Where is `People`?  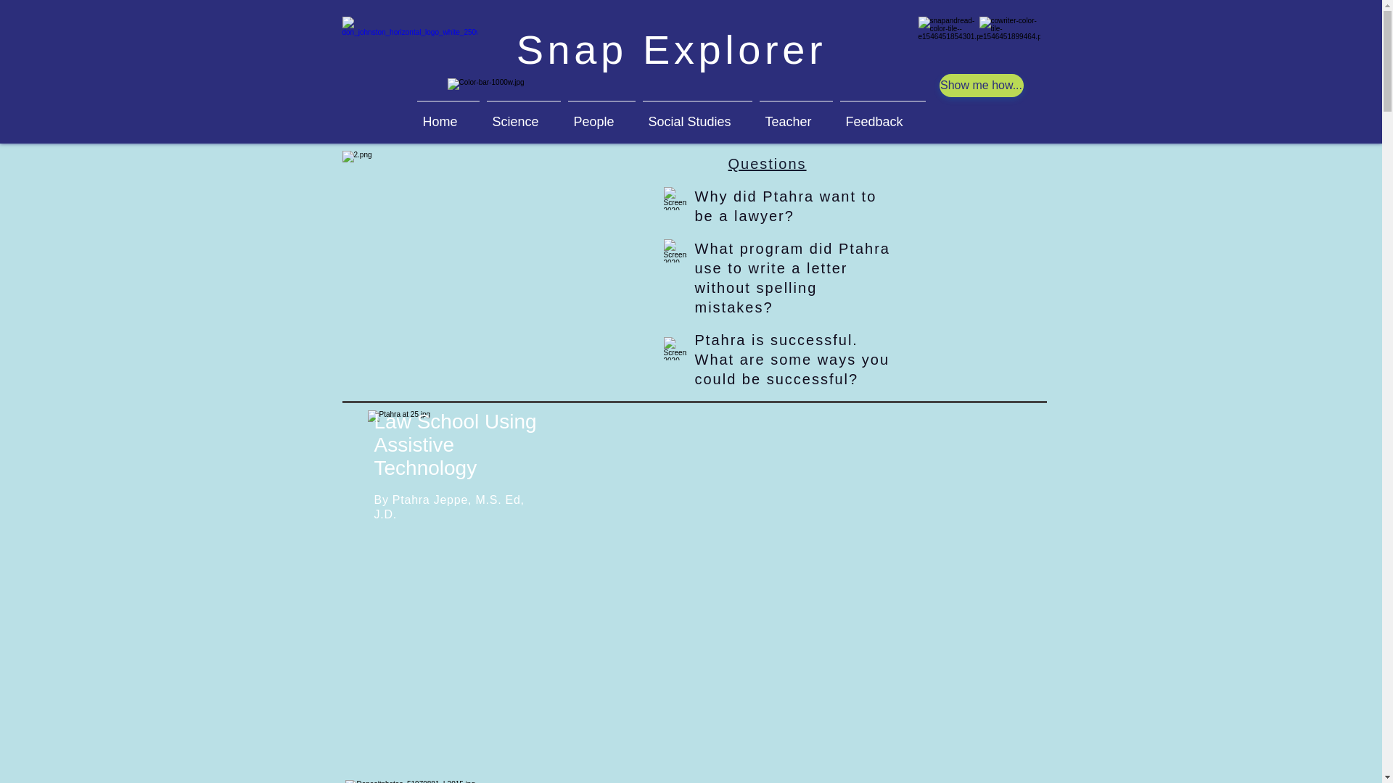
People is located at coordinates (601, 116).